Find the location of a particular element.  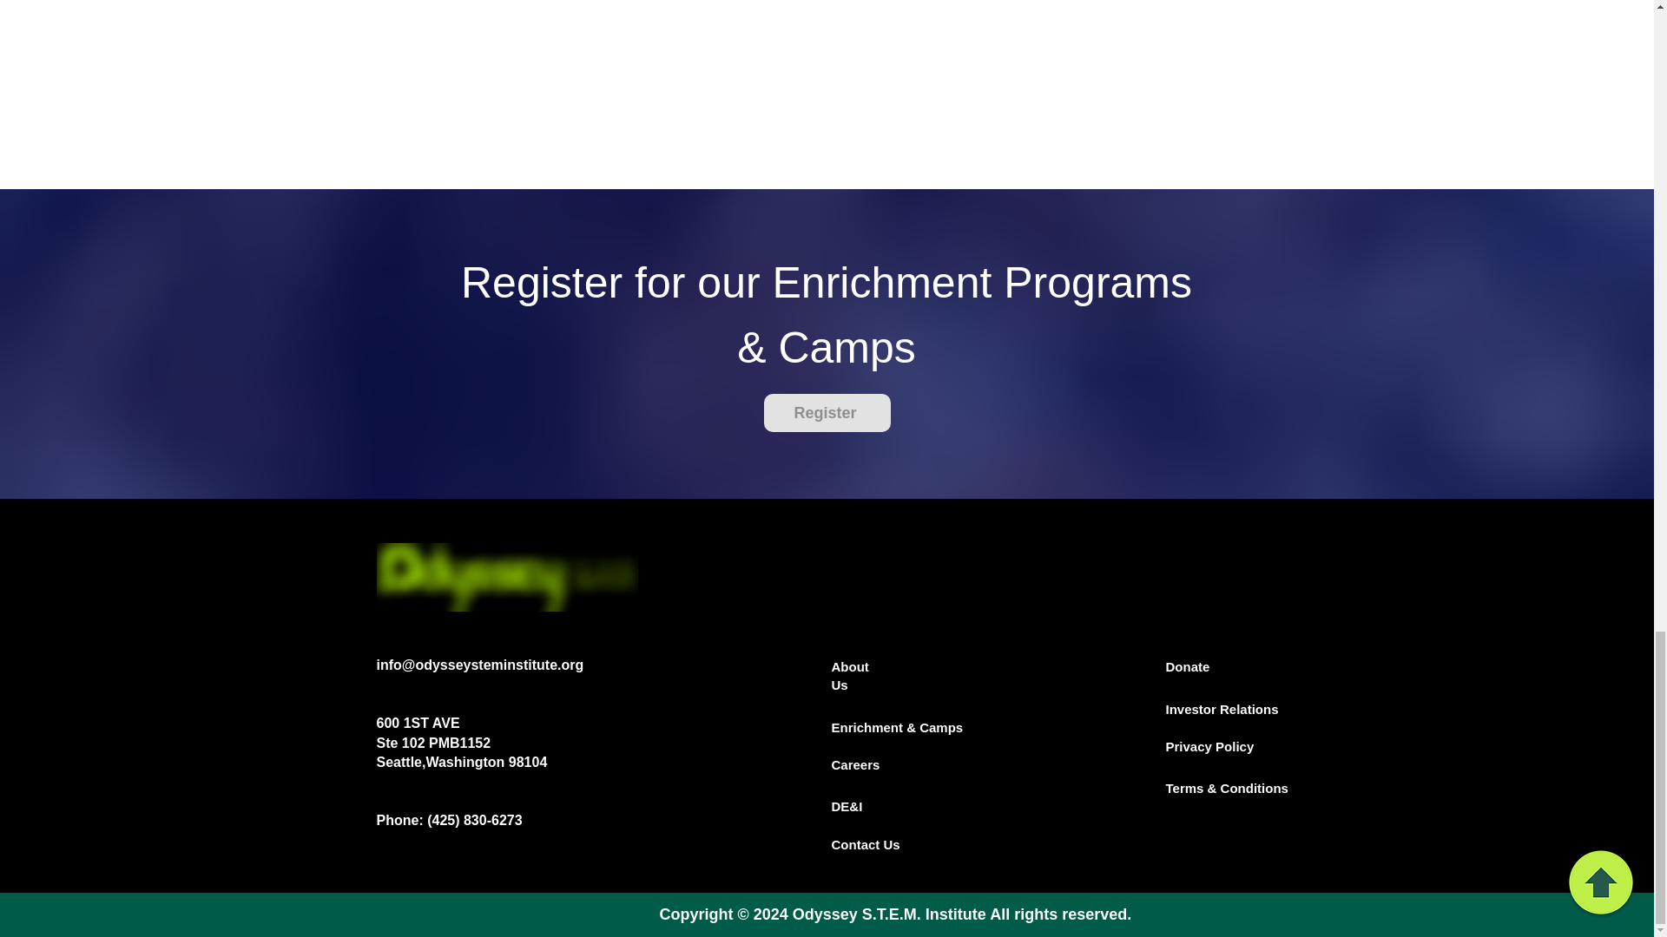

Seattle,Washington  is located at coordinates (442, 762).